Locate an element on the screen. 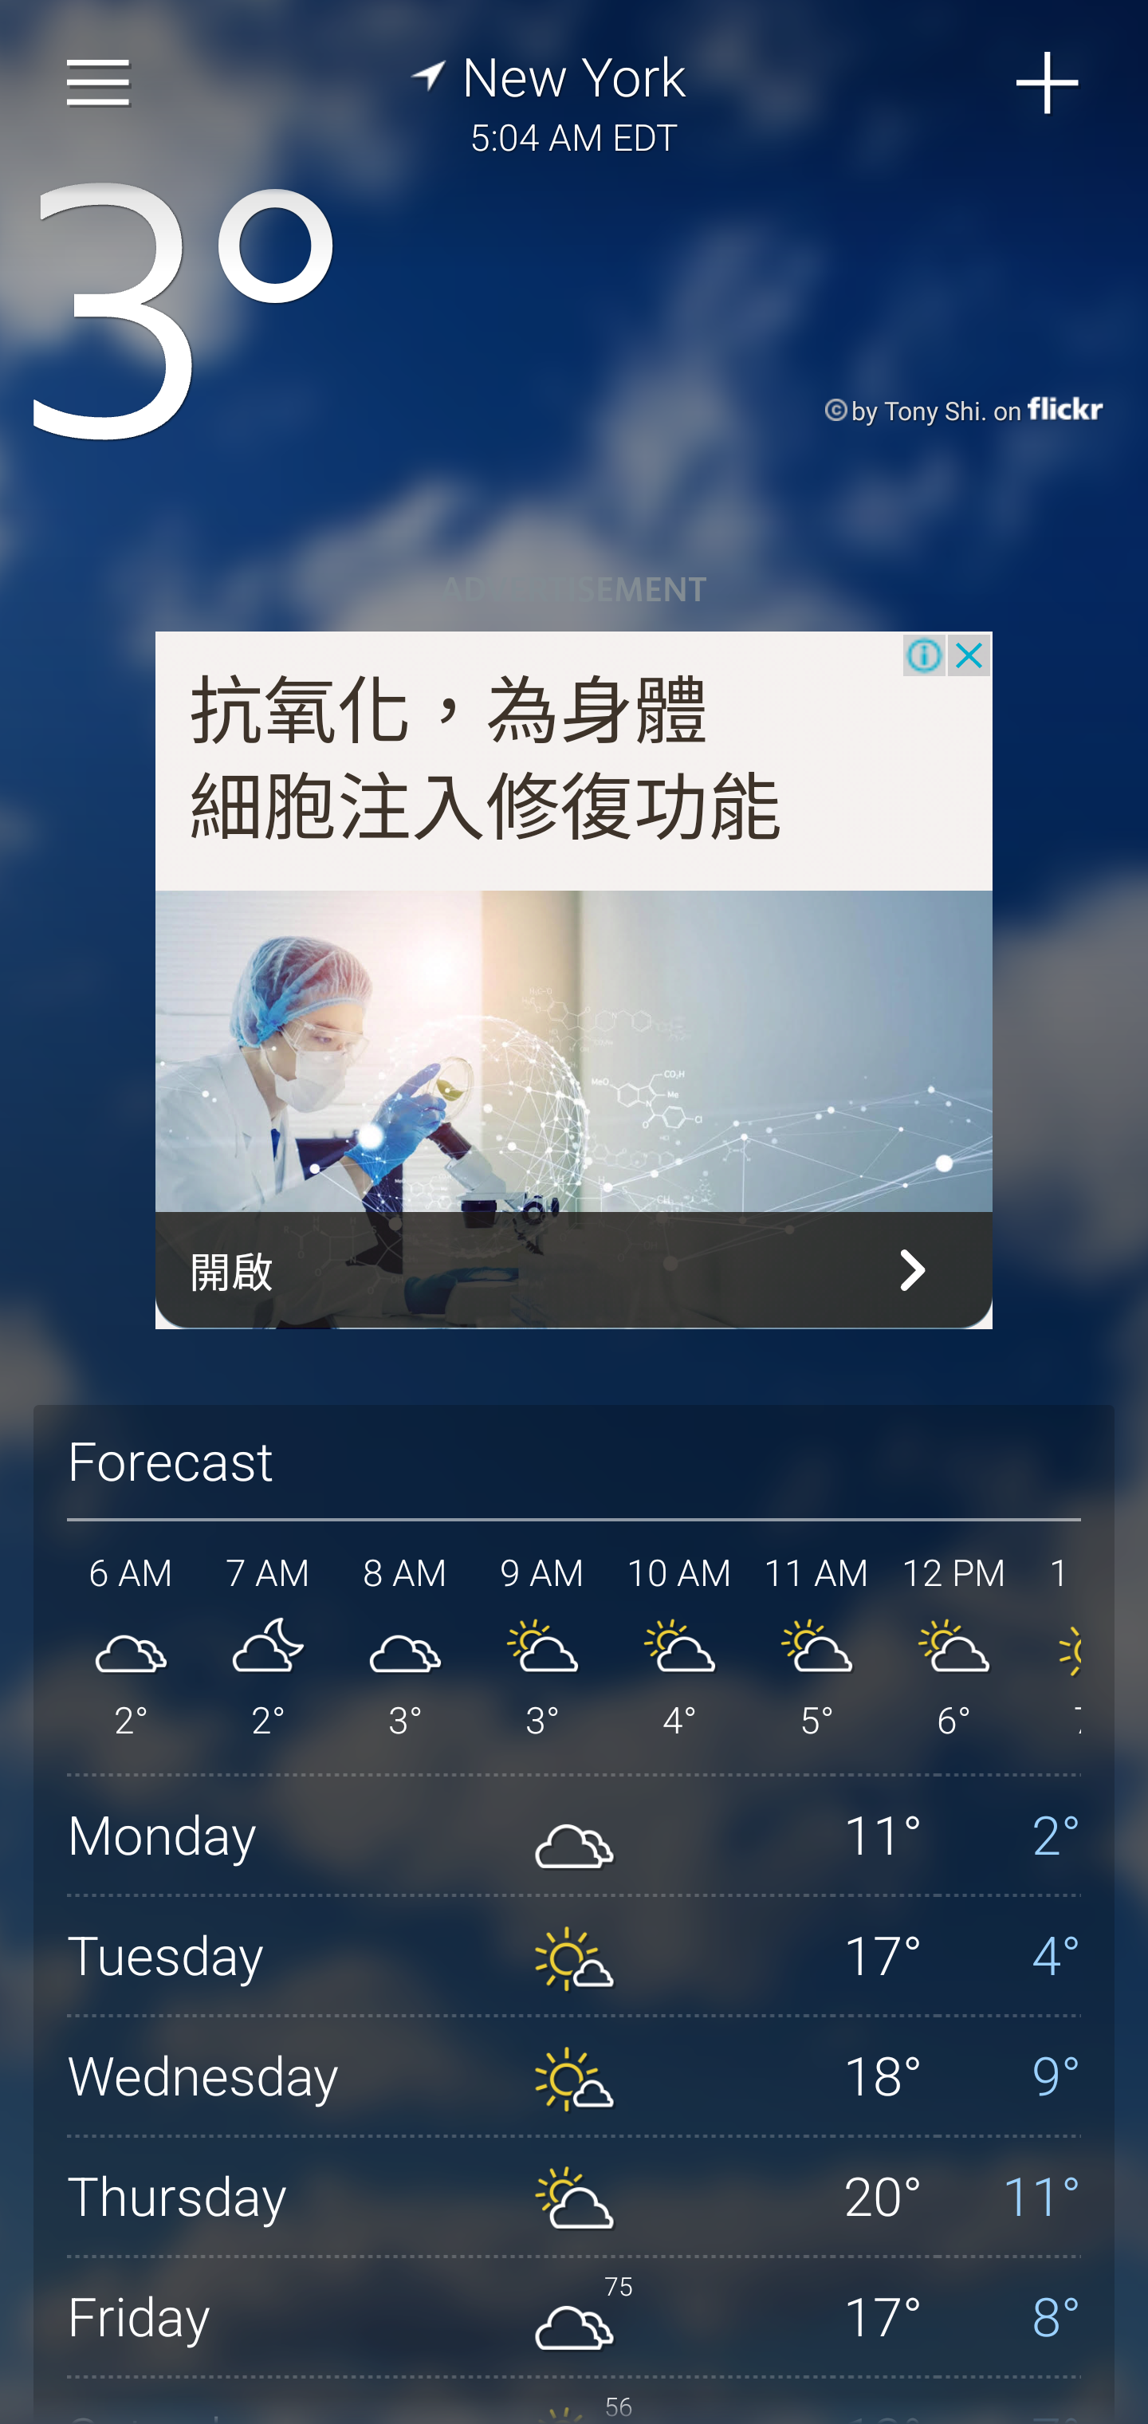  Sidebar is located at coordinates (99, 83).